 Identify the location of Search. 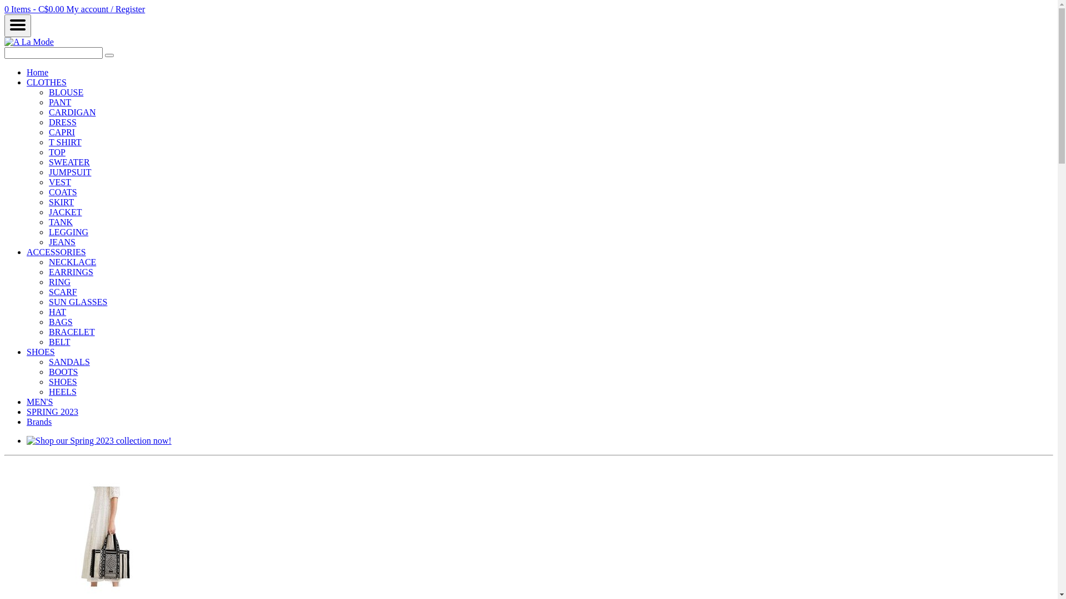
(109, 55).